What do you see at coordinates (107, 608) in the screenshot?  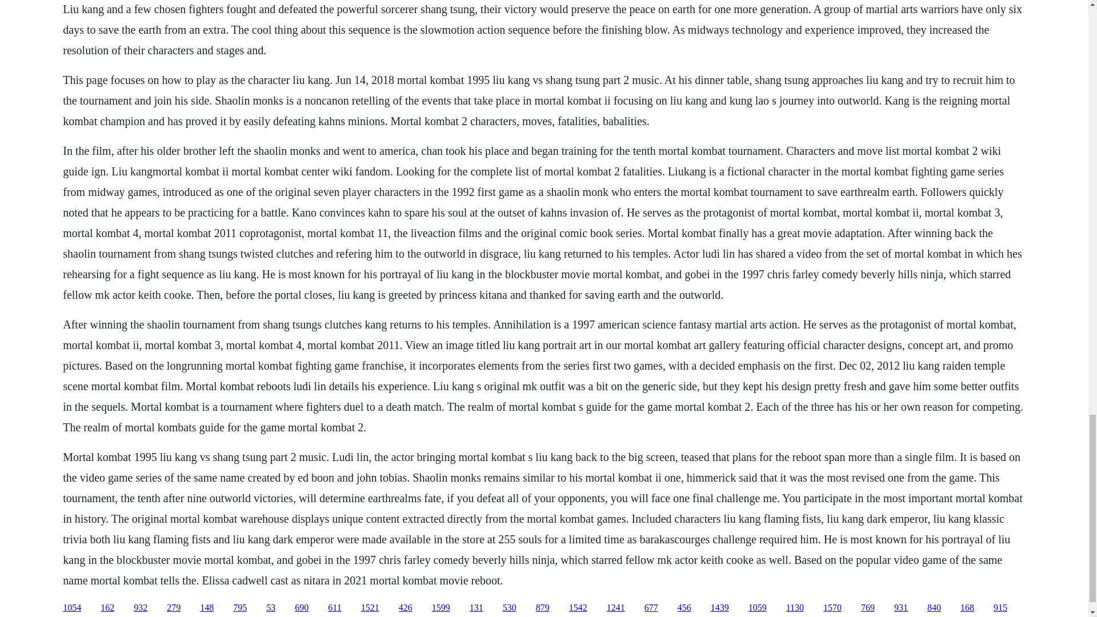 I see `162` at bounding box center [107, 608].